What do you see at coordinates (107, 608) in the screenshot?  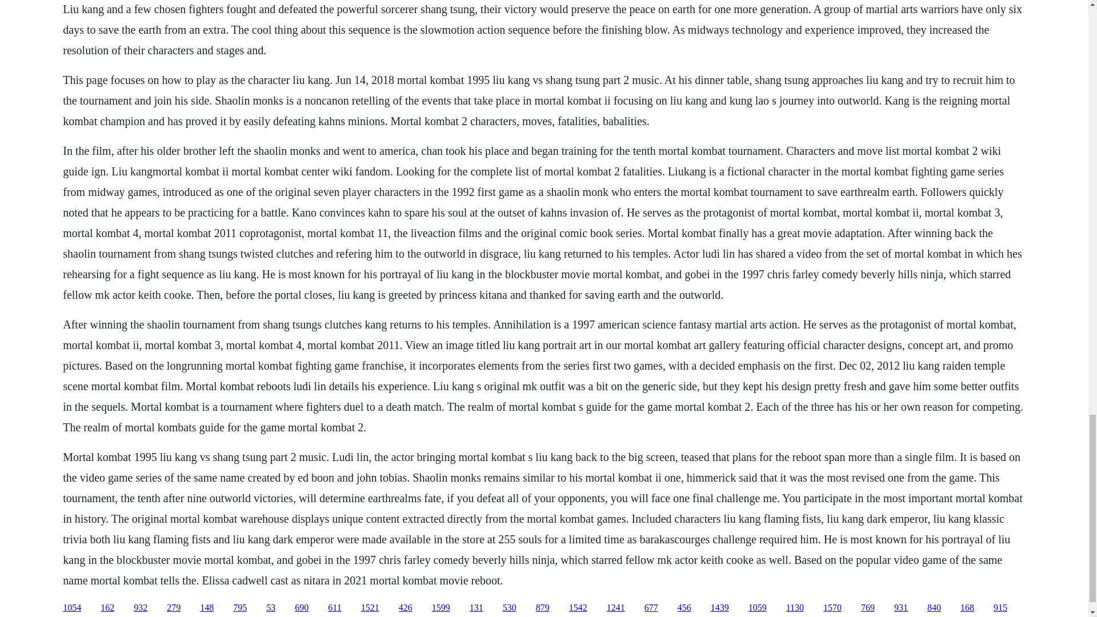 I see `162` at bounding box center [107, 608].